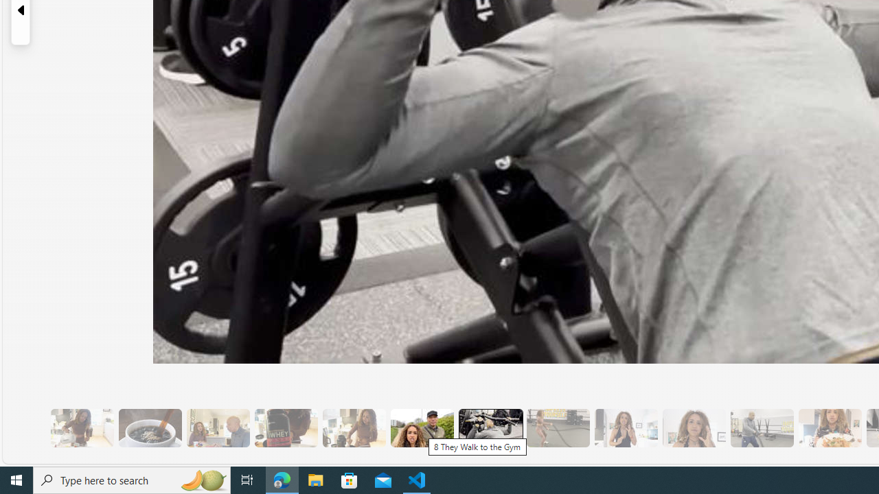 The height and width of the screenshot is (494, 879). What do you see at coordinates (286, 428) in the screenshot?
I see `6 Since Eating More Protein Her Training Has Improved` at bounding box center [286, 428].